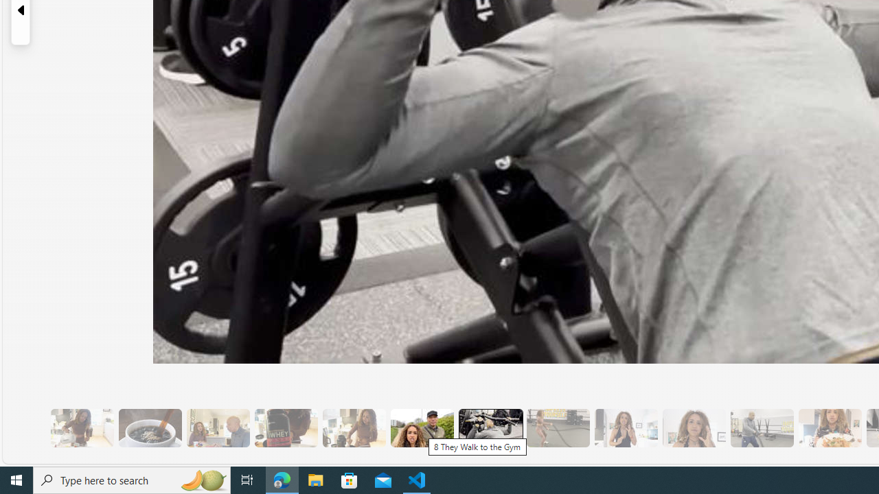 The height and width of the screenshot is (494, 879). What do you see at coordinates (286, 428) in the screenshot?
I see `6 Since Eating More Protein Her Training Has Improved` at bounding box center [286, 428].